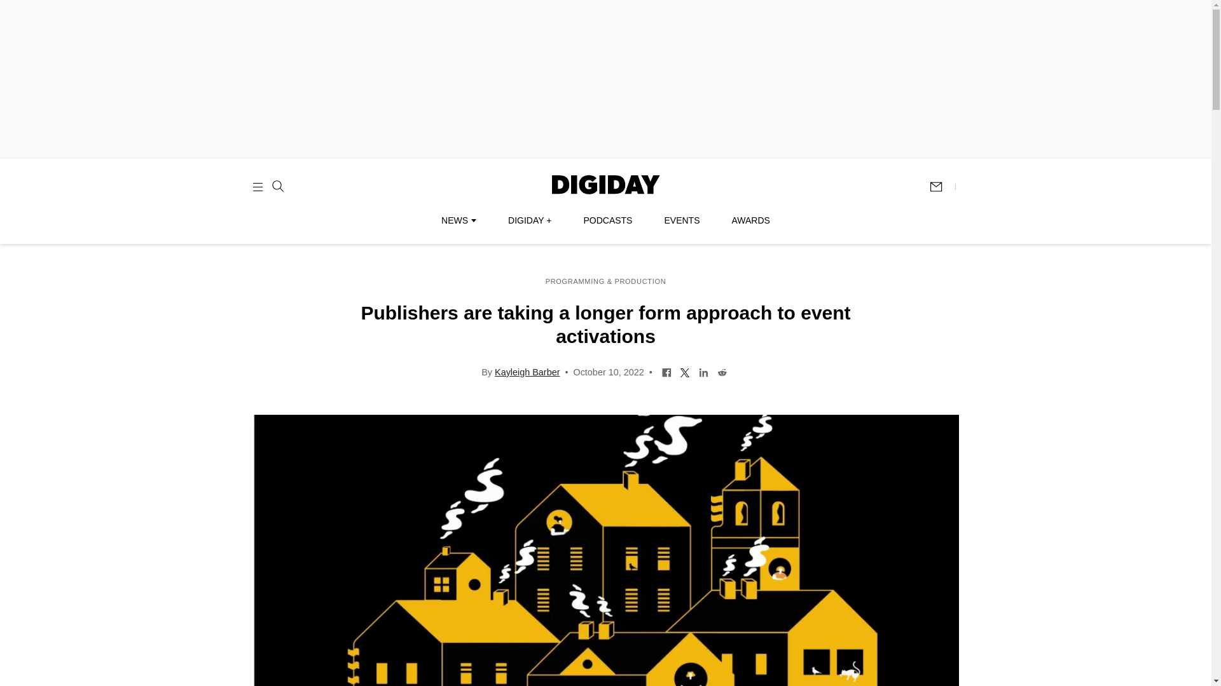 This screenshot has width=1221, height=686. What do you see at coordinates (686, 371) in the screenshot?
I see `Share on Twitter` at bounding box center [686, 371].